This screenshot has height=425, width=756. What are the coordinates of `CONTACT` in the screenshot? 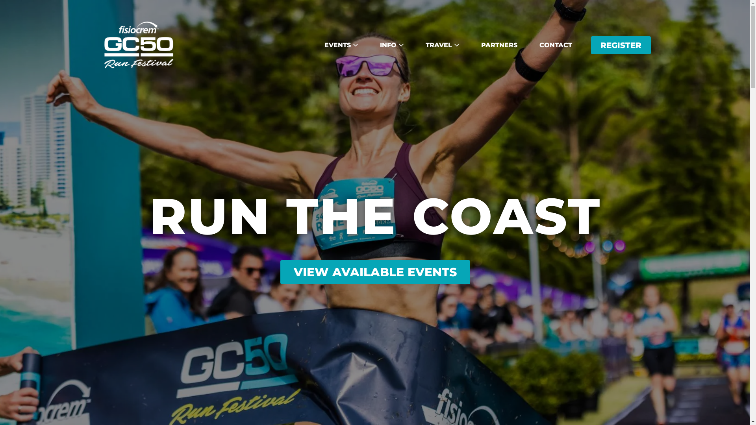 It's located at (556, 45).